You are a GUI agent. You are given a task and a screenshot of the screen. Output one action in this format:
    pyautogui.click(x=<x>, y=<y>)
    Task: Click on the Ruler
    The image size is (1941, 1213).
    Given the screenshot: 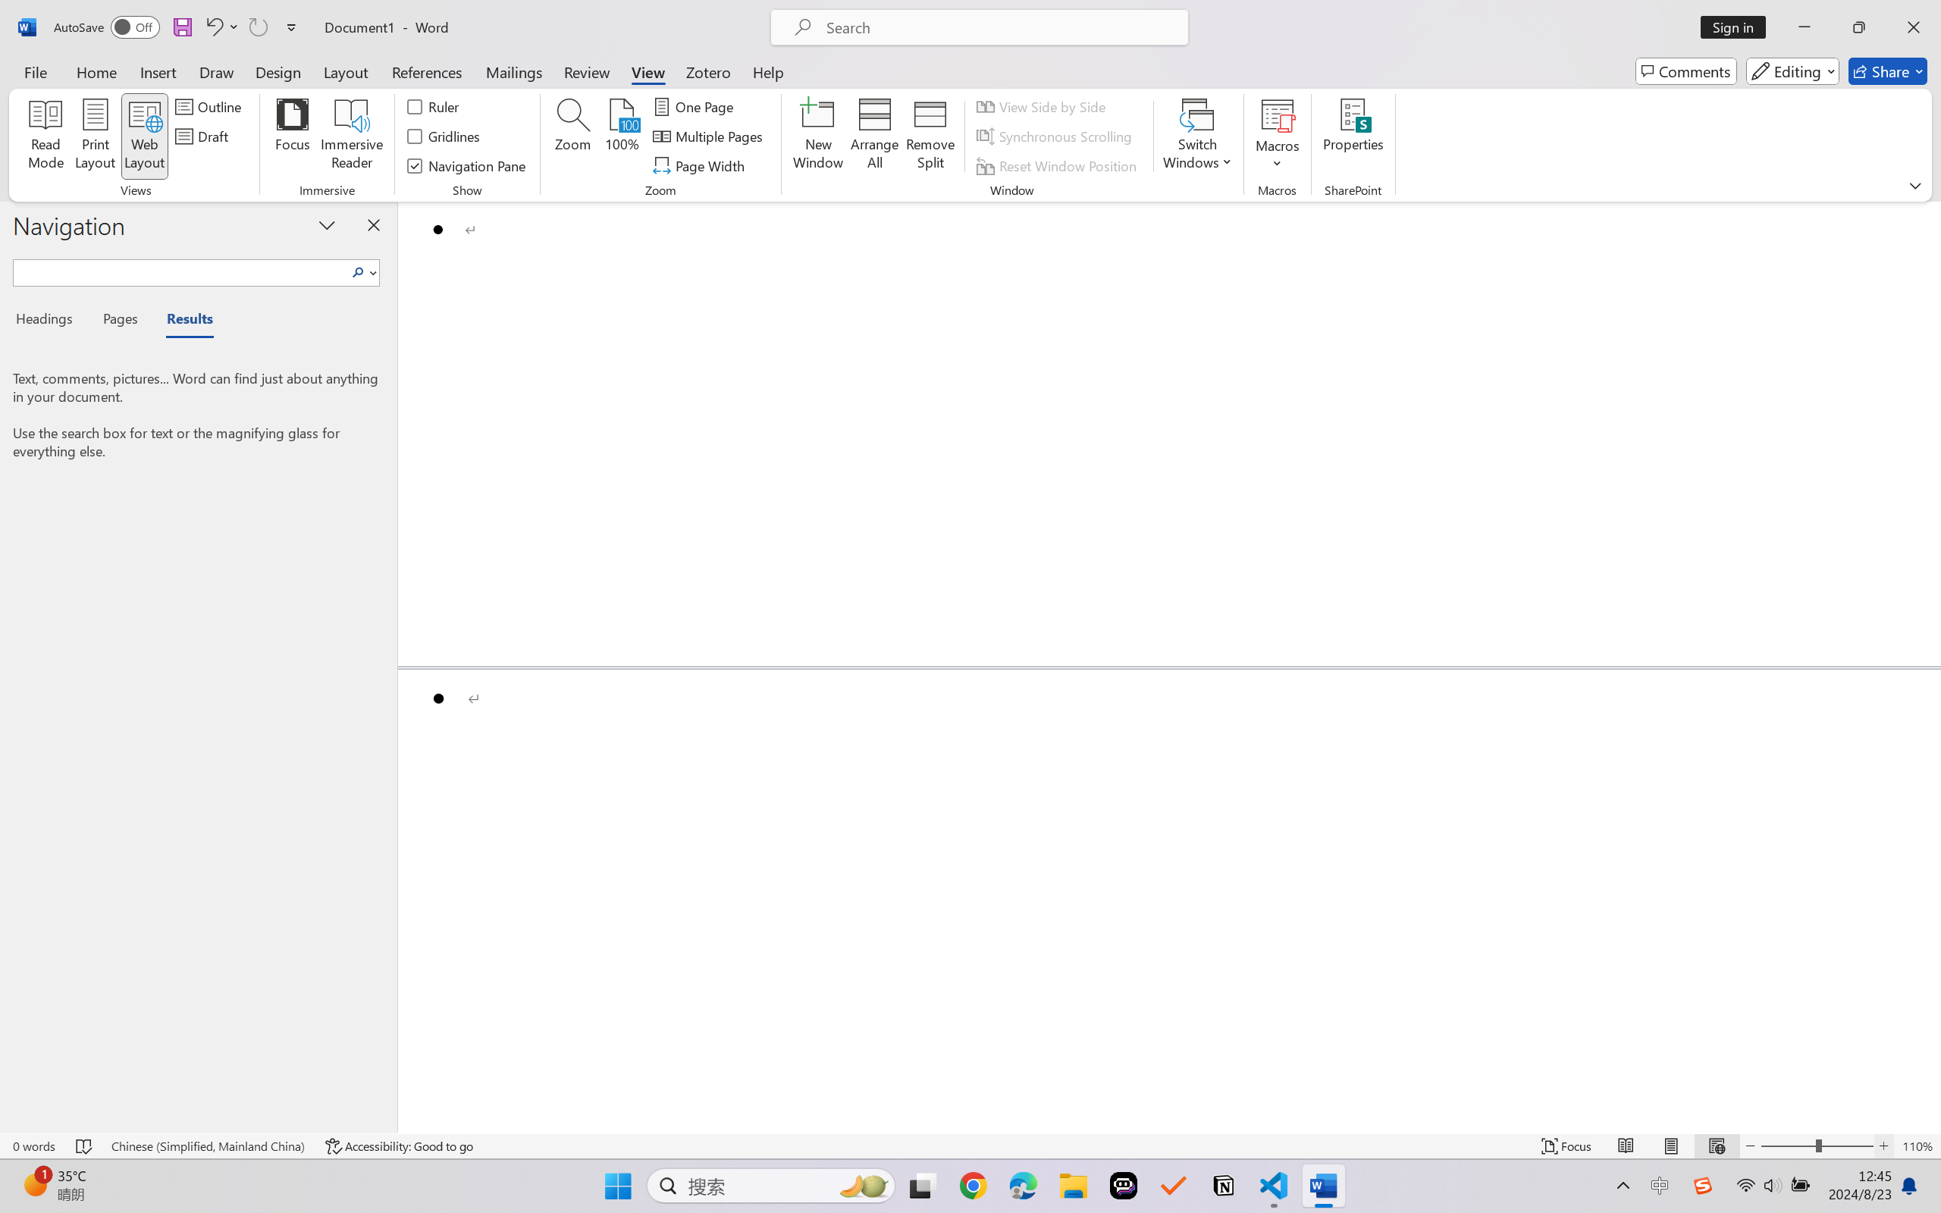 What is the action you would take?
    pyautogui.click(x=434, y=106)
    